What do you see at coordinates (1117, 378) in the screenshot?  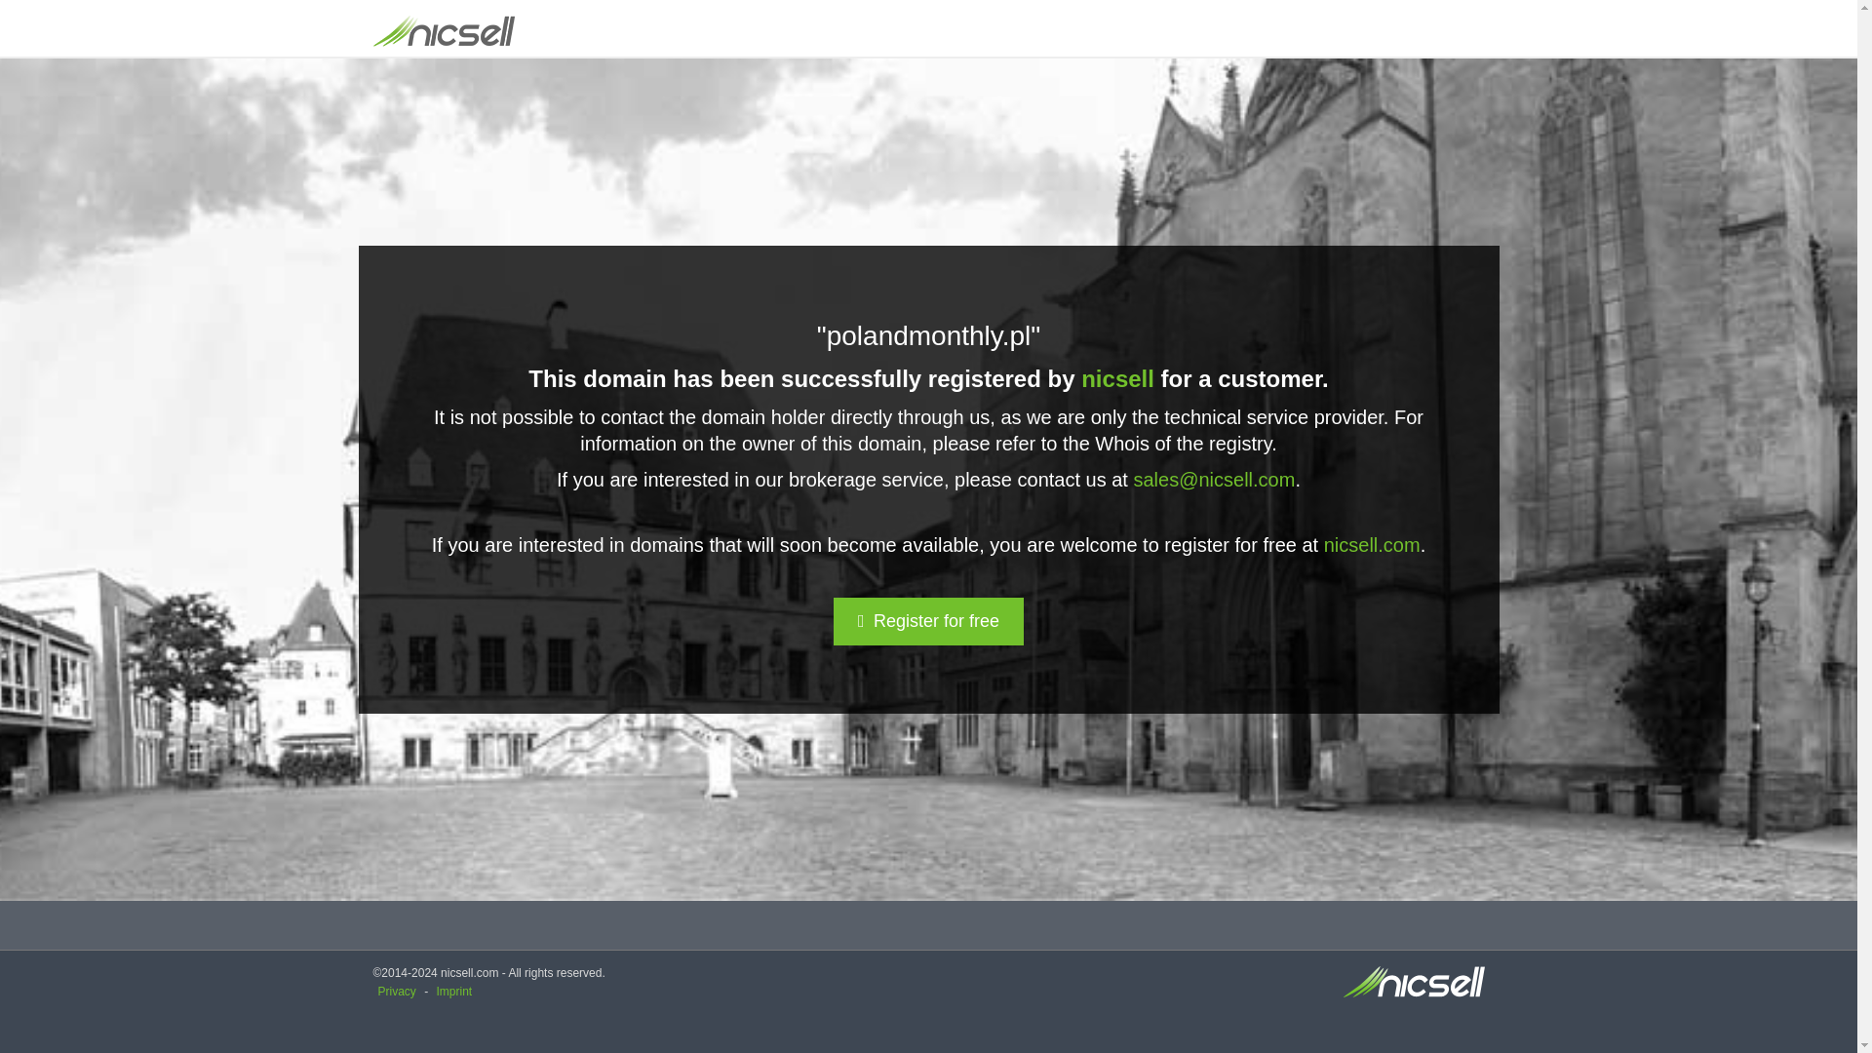 I see `nicsell` at bounding box center [1117, 378].